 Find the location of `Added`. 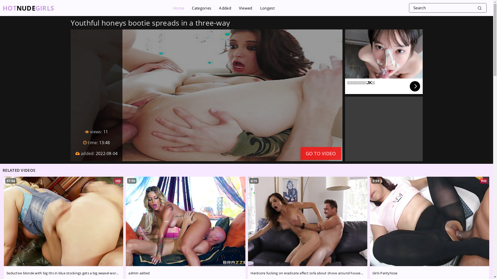

Added is located at coordinates (225, 8).